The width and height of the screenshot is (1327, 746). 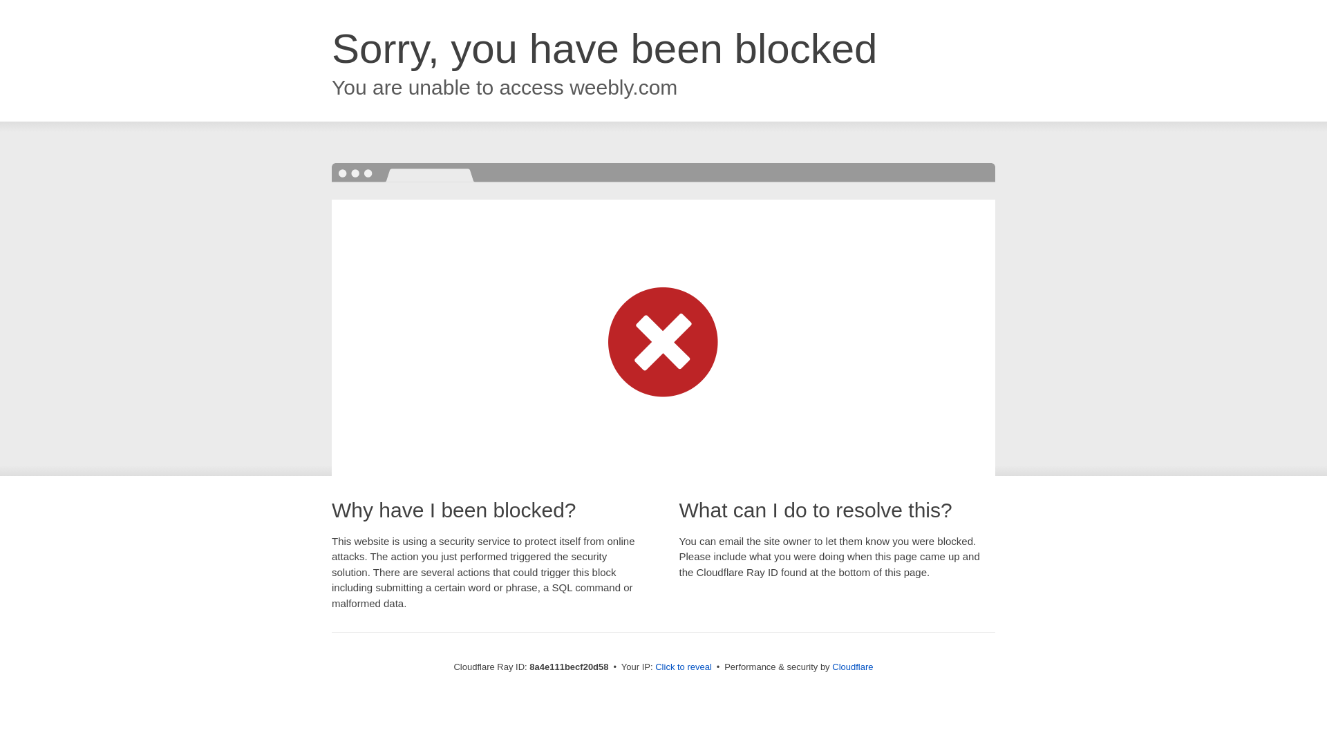 I want to click on Cloudflare, so click(x=852, y=667).